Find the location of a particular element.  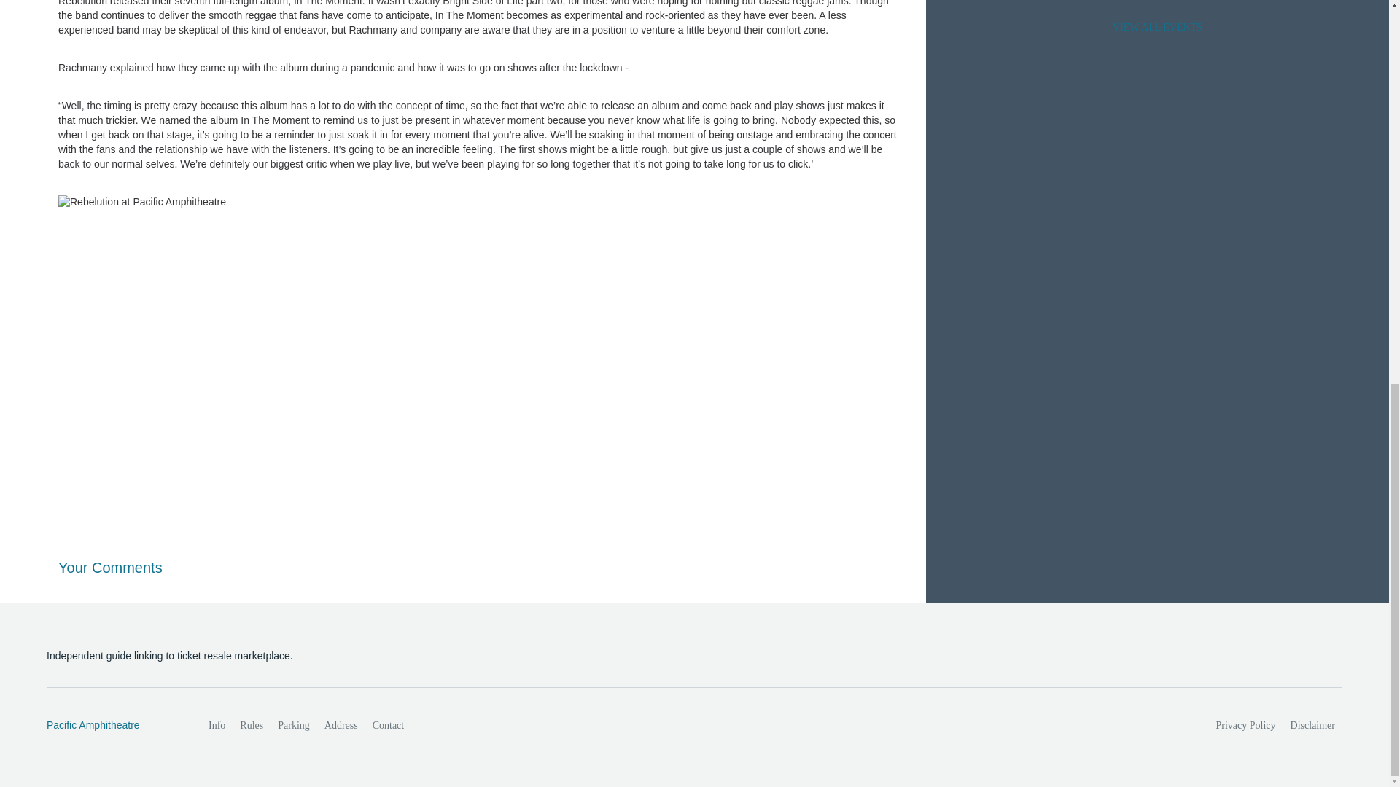

Contact is located at coordinates (388, 726).